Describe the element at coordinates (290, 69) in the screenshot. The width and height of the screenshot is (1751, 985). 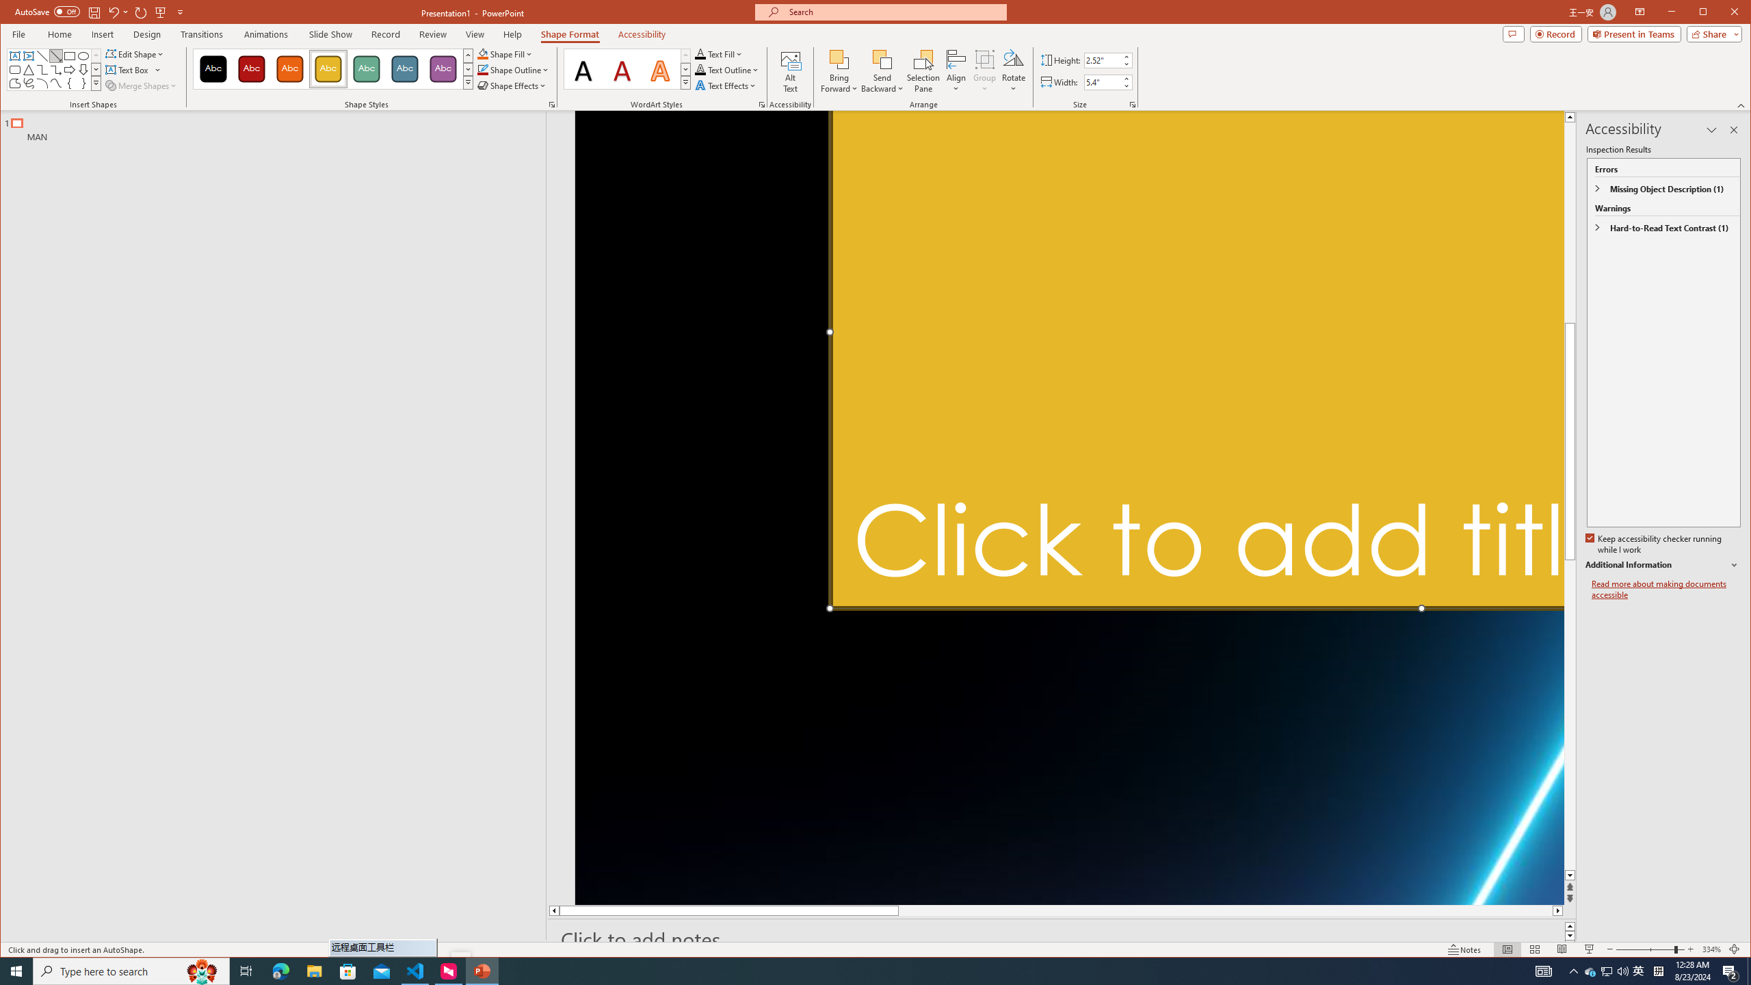
I see `Colored Fill - Orange, Accent 2` at that location.